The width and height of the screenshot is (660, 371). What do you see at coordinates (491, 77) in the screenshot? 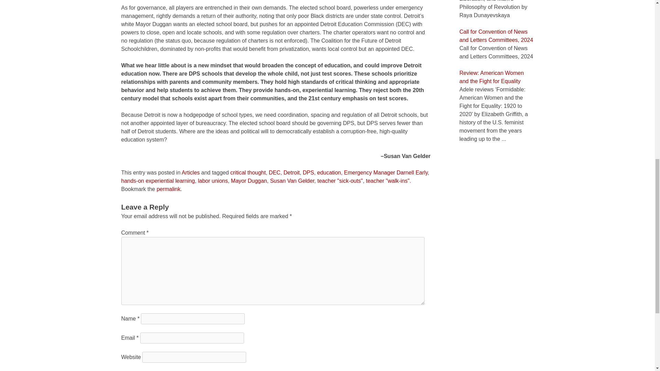
I see `Review: American Women and the Fight for Equality` at bounding box center [491, 77].